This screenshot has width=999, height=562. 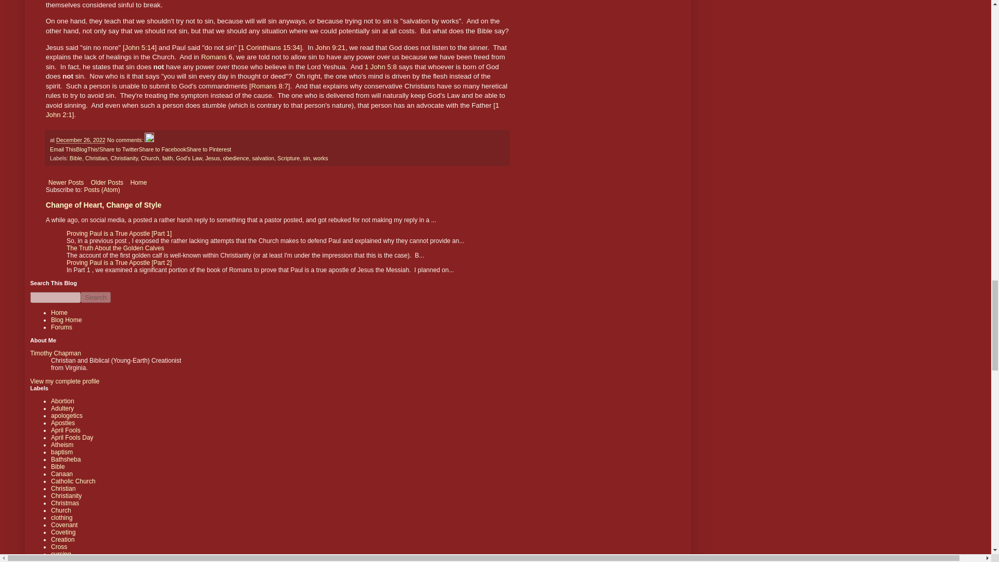 What do you see at coordinates (81, 140) in the screenshot?
I see `permanent link` at bounding box center [81, 140].